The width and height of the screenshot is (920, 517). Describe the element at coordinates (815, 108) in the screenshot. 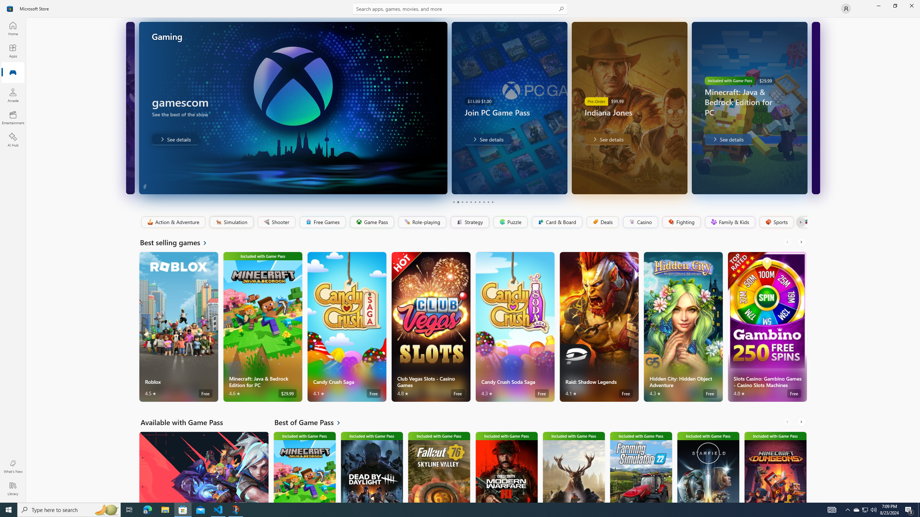

I see `AutomationID: Image` at that location.